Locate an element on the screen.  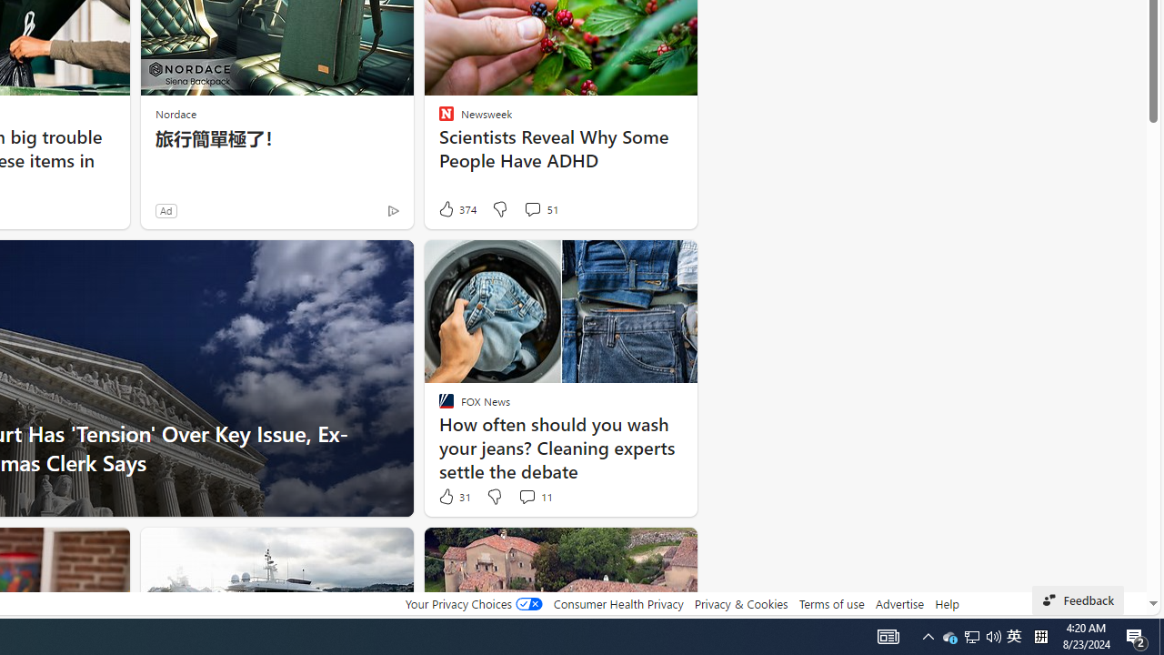
31 Like is located at coordinates (454, 497).